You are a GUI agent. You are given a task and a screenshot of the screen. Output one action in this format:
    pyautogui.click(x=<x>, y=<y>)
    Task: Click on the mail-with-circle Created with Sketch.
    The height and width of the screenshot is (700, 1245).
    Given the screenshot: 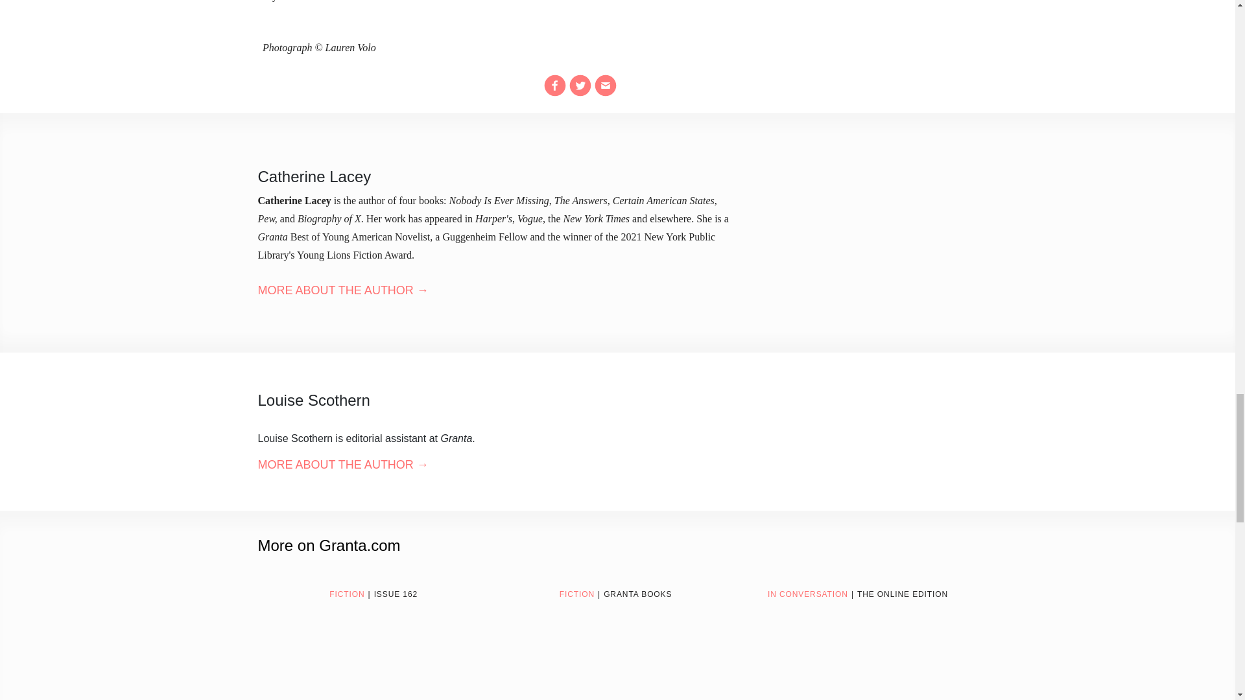 What is the action you would take?
    pyautogui.click(x=606, y=86)
    